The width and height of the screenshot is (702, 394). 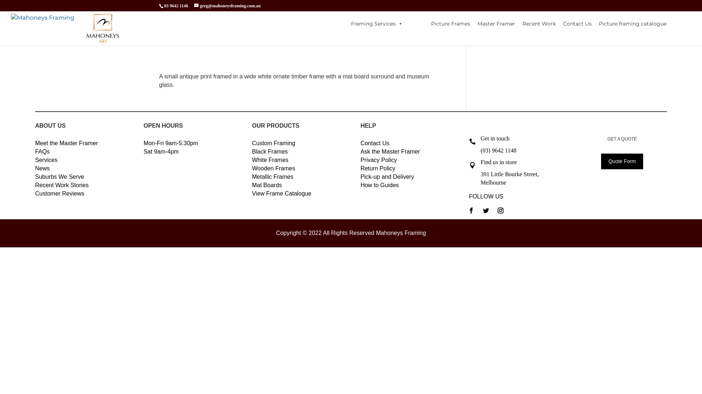 I want to click on greg@mahoneysframing.com.au, so click(x=227, y=6).